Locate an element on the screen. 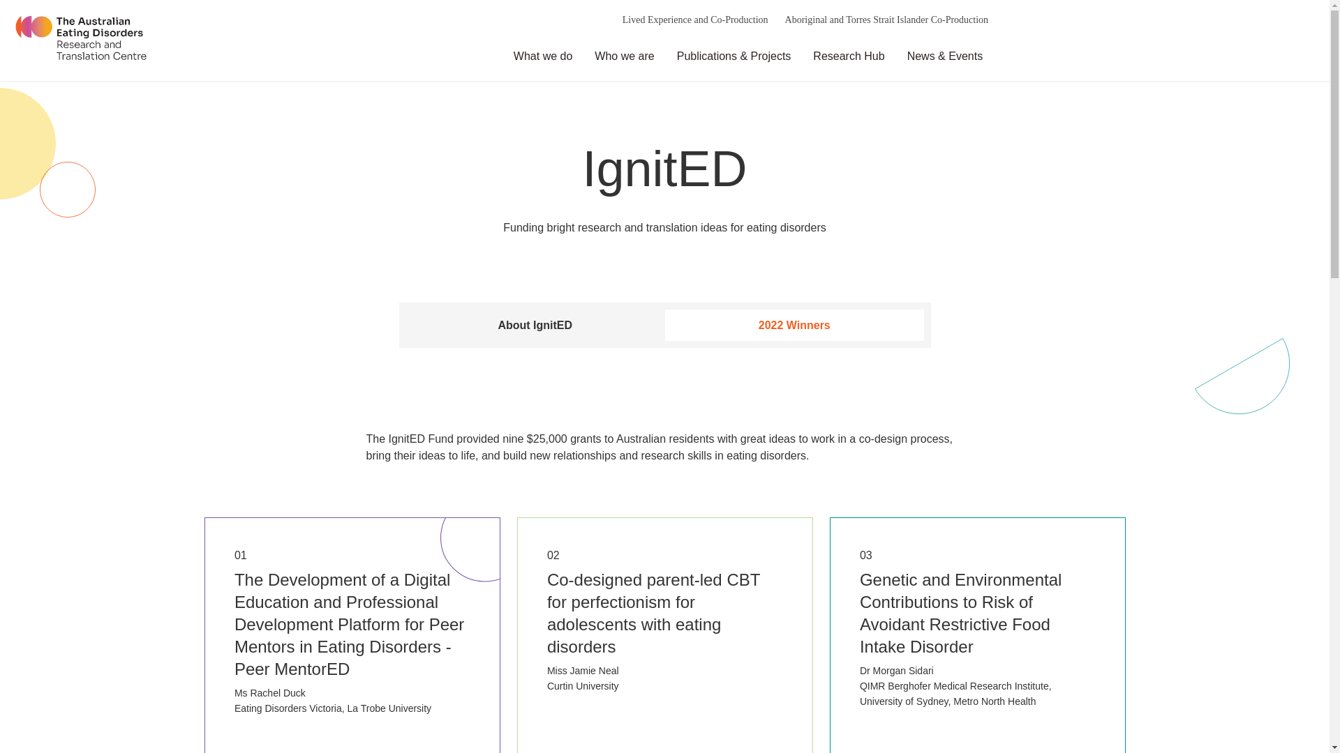 The image size is (1340, 753). News & Events is located at coordinates (941, 56).